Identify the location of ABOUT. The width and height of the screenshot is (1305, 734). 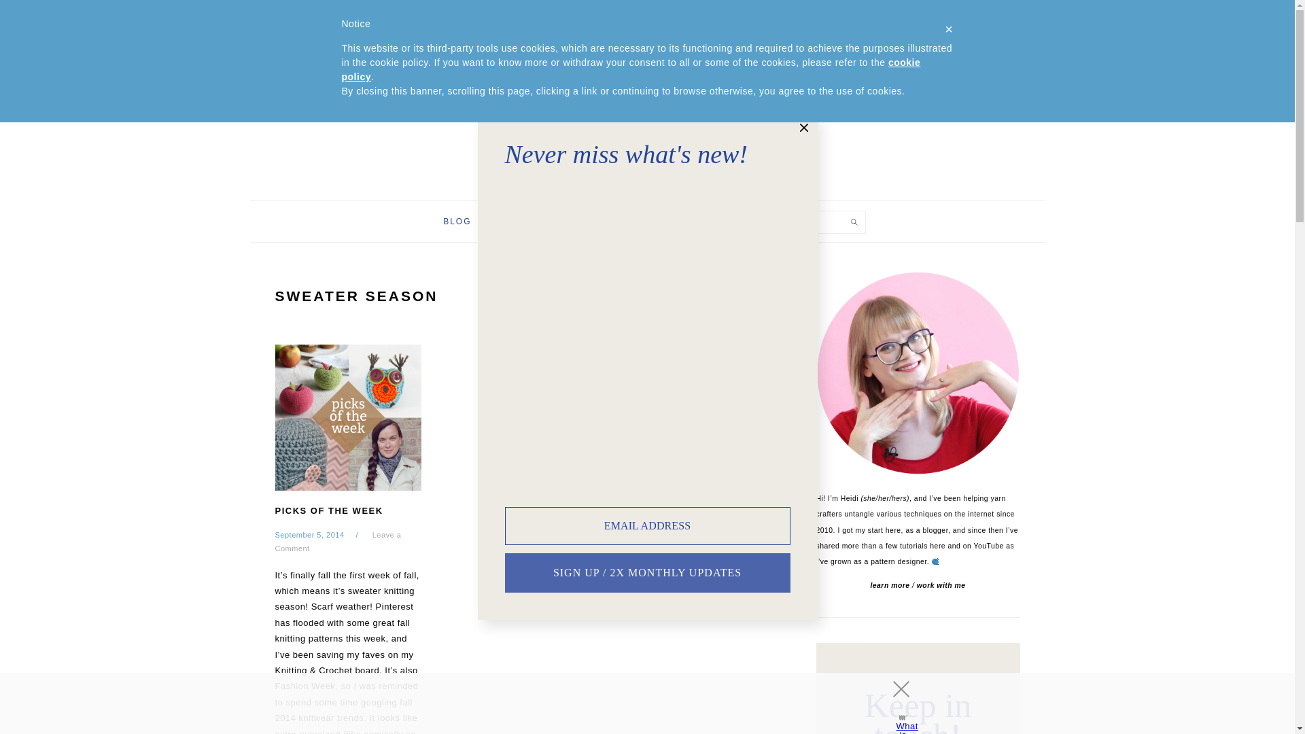
(518, 222).